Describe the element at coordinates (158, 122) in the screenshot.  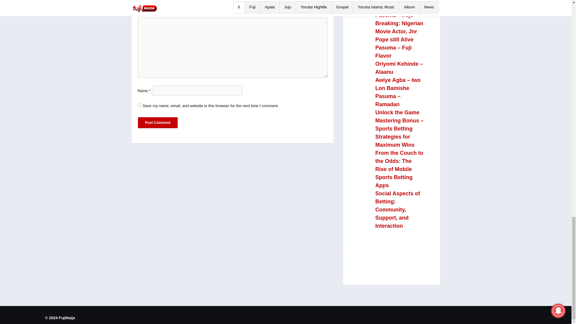
I see `Post Comment` at that location.